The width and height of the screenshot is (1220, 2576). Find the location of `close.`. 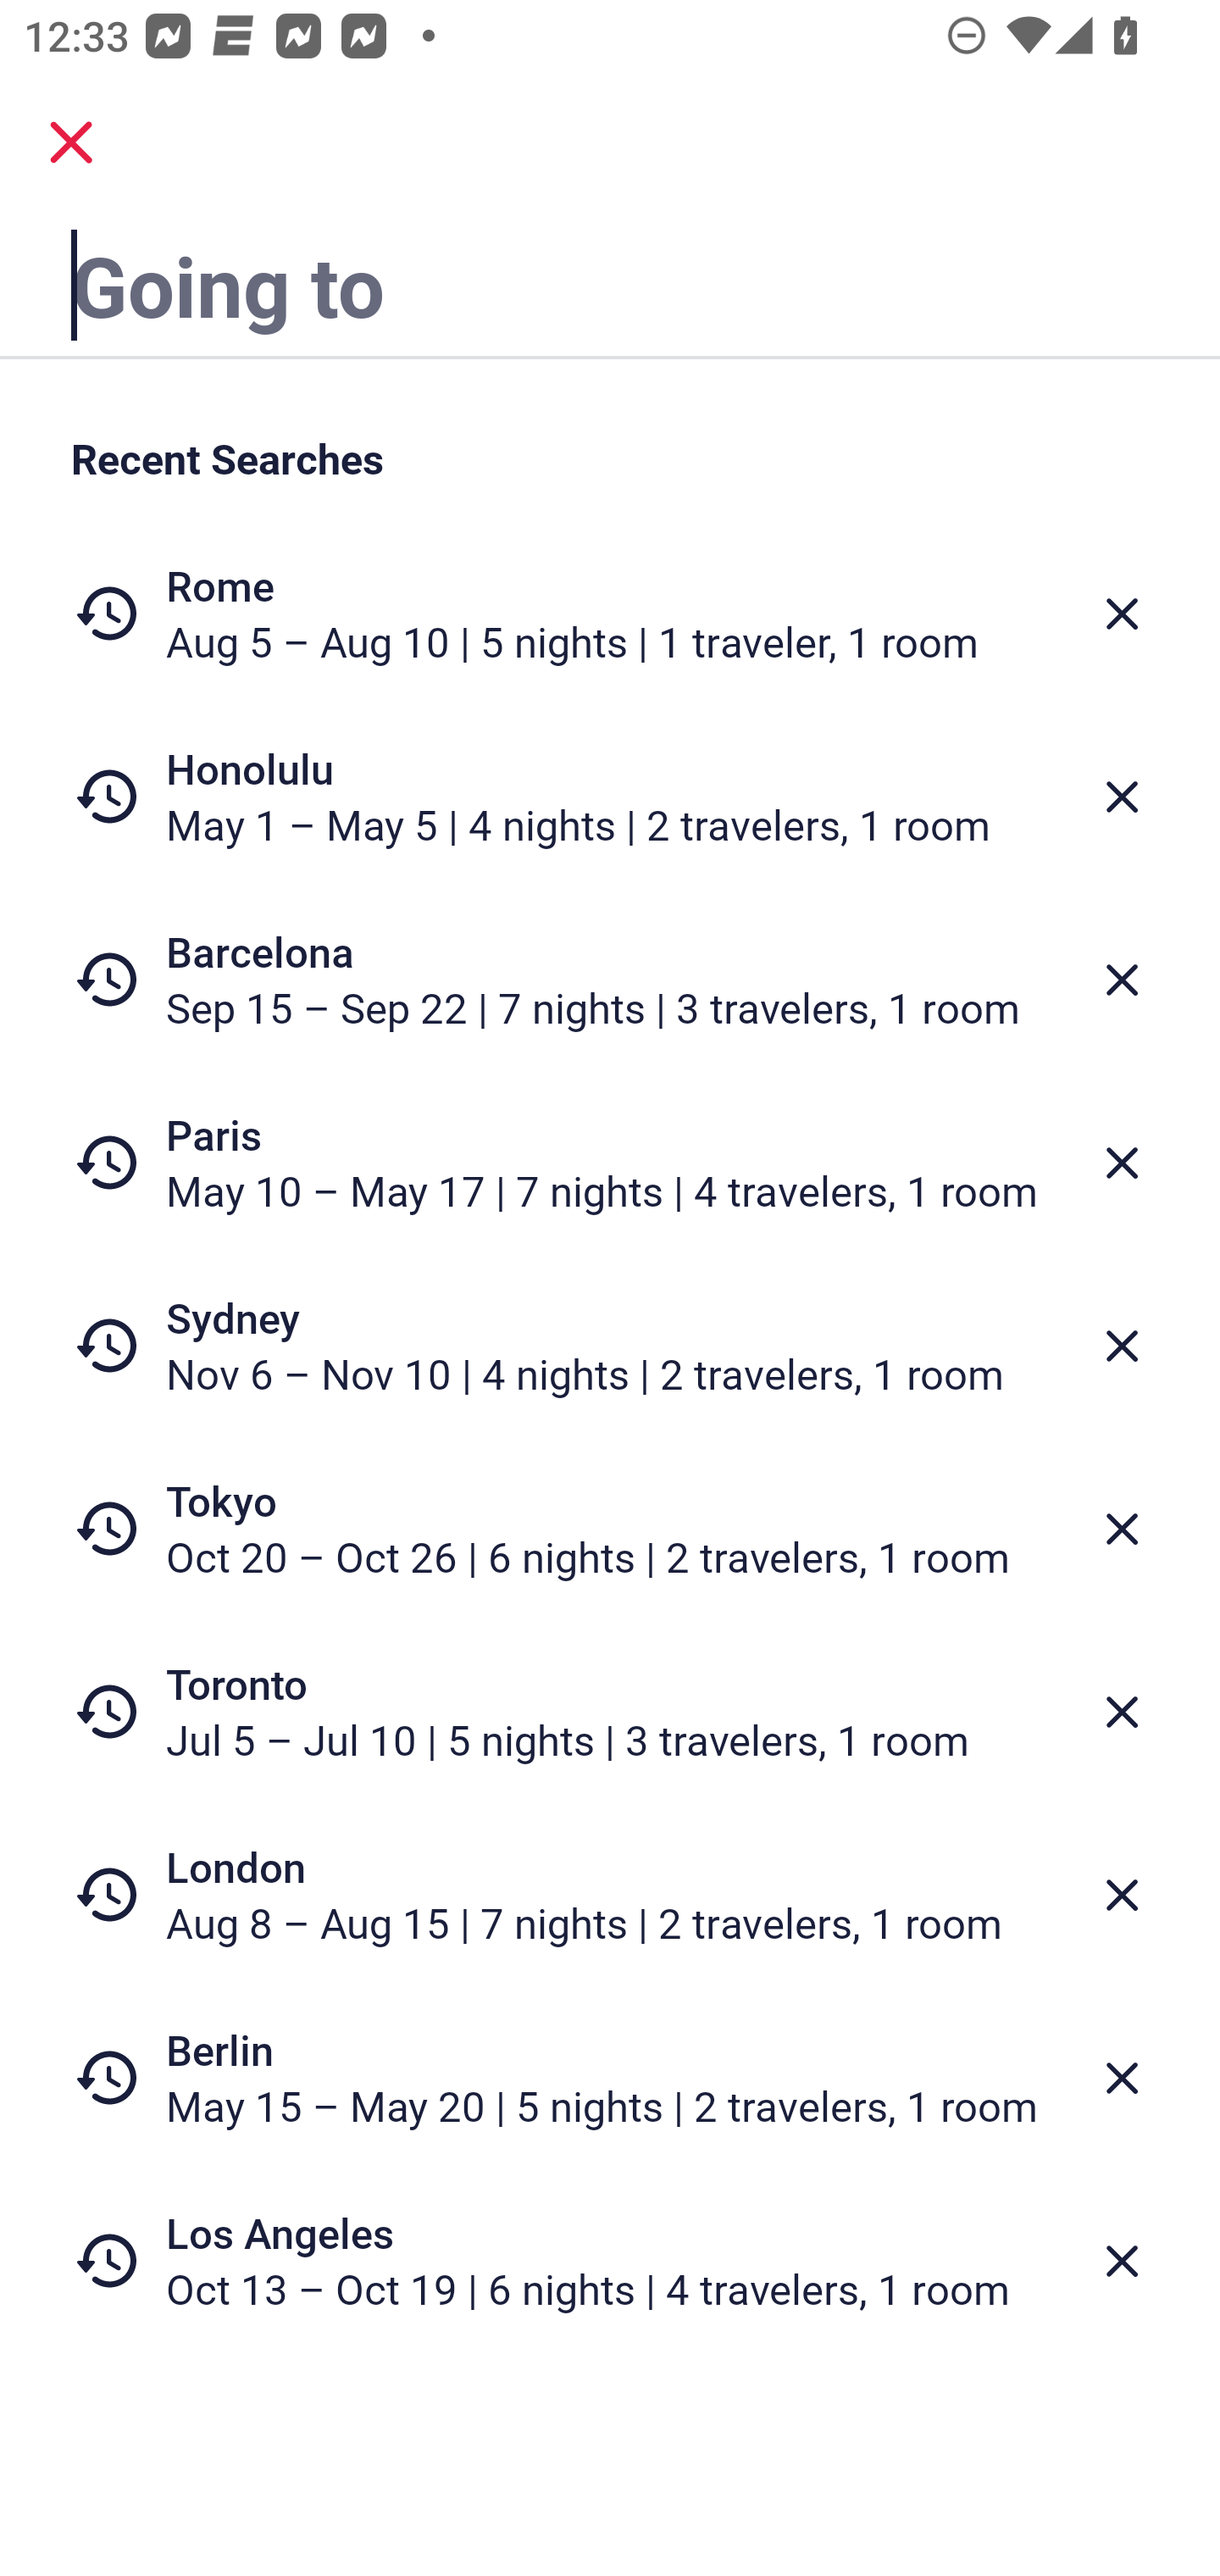

close. is located at coordinates (71, 142).